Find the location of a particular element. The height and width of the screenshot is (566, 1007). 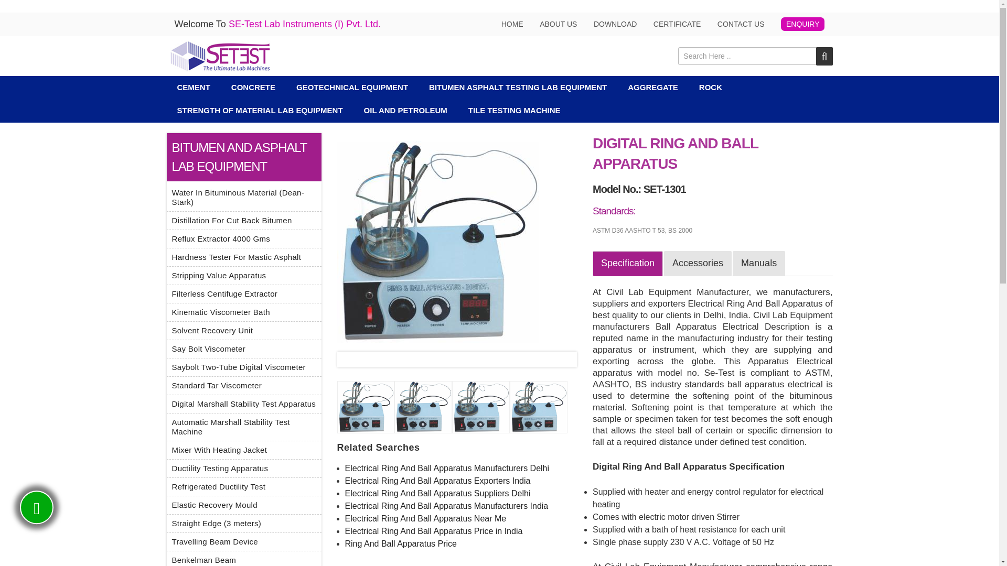

Stripping Value Apparatus is located at coordinates (219, 275).